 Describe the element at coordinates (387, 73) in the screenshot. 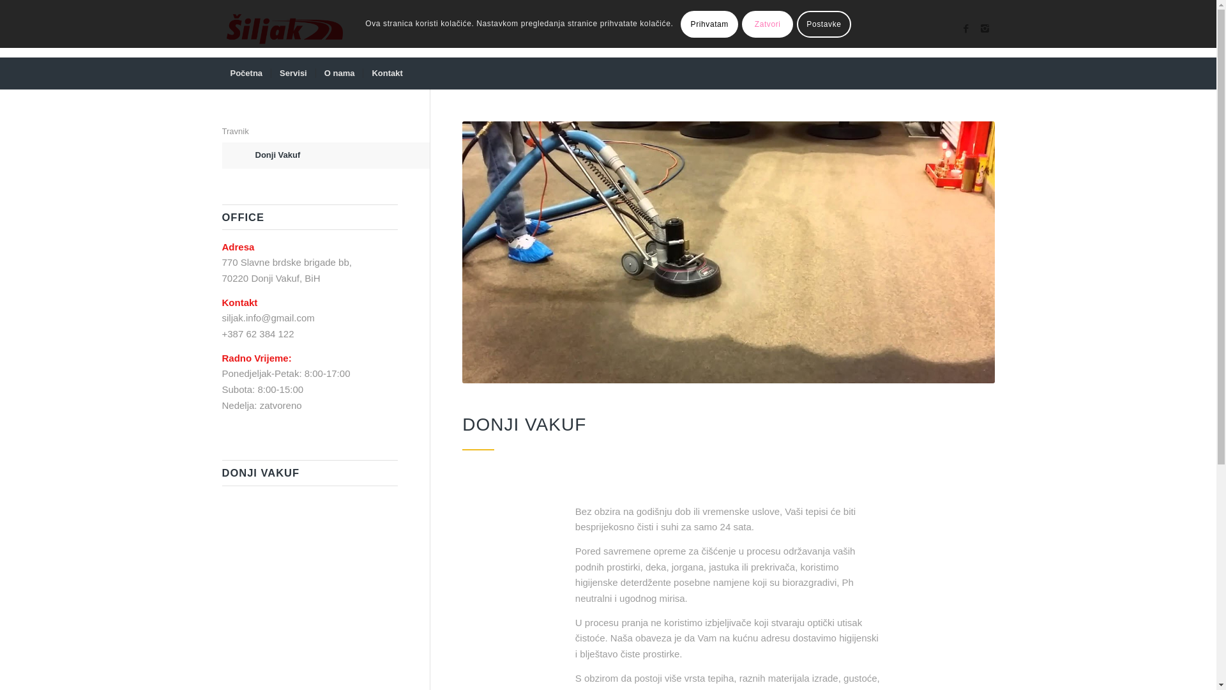

I see `Kontakt` at that location.